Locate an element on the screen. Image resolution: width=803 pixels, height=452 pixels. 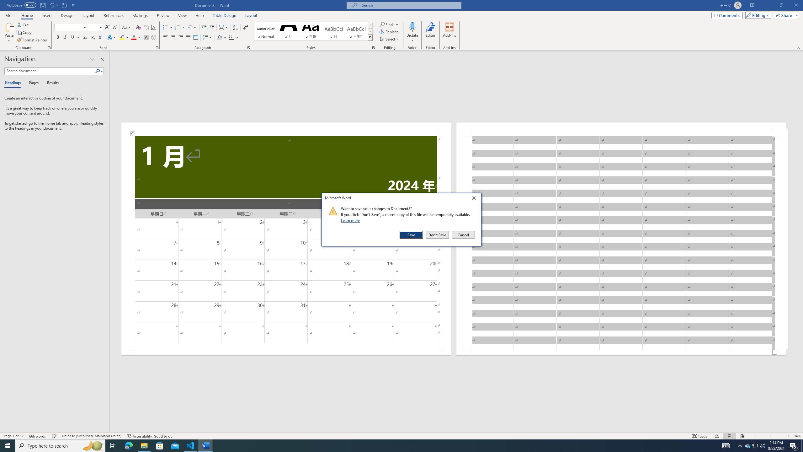
Center is located at coordinates (173, 38).